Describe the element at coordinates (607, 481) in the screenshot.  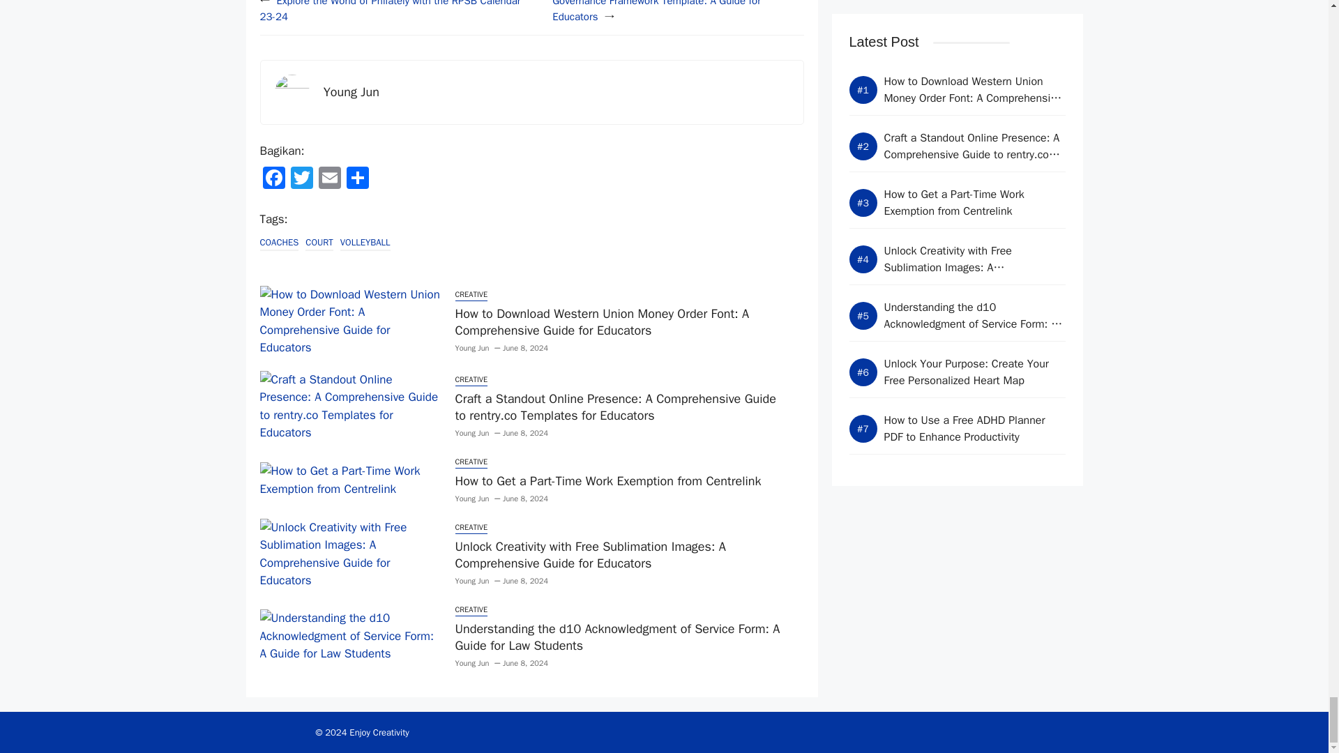
I see `How to Get a Part-Time Work Exemption from Centrelink` at that location.